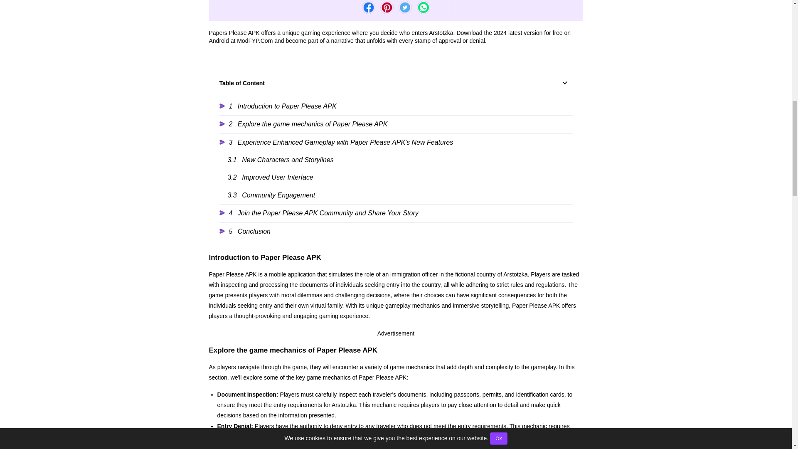 The width and height of the screenshot is (798, 449). Describe the element at coordinates (400, 178) in the screenshot. I see `3.2 Improved User Interface` at that location.